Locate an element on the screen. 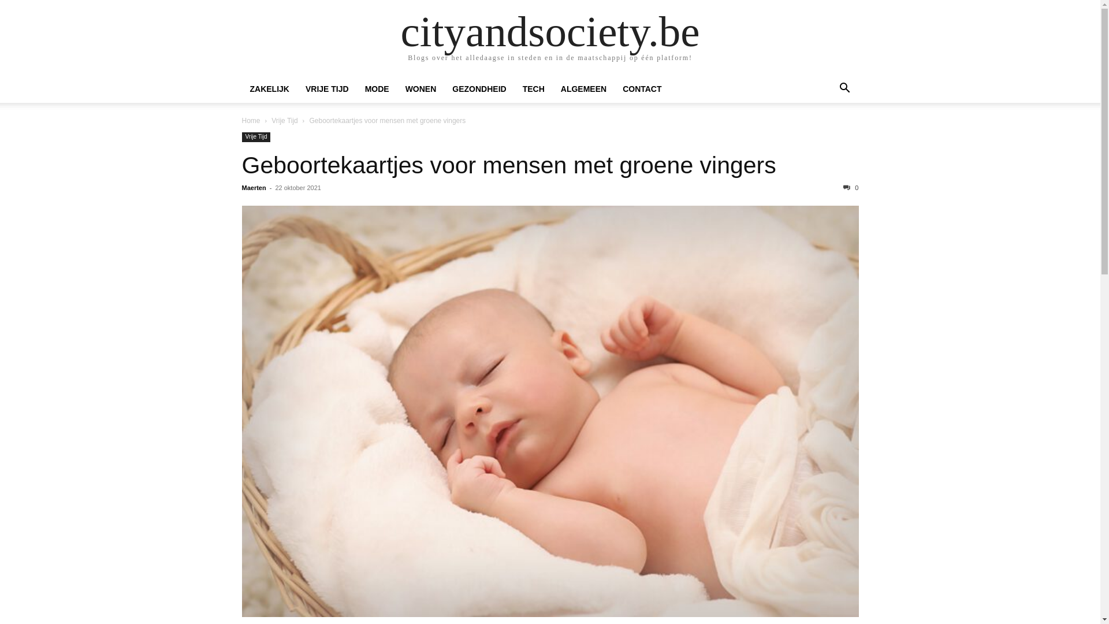 This screenshot has height=624, width=1109. 0 is located at coordinates (851, 188).